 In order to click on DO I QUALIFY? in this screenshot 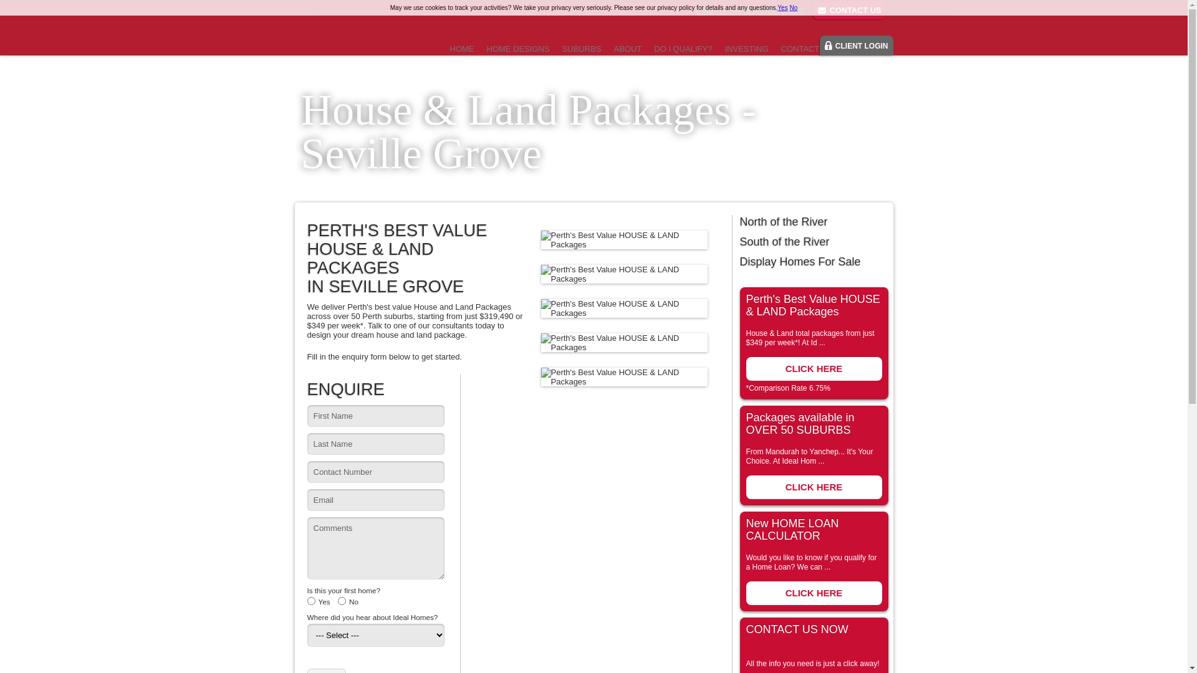, I will do `click(683, 49)`.